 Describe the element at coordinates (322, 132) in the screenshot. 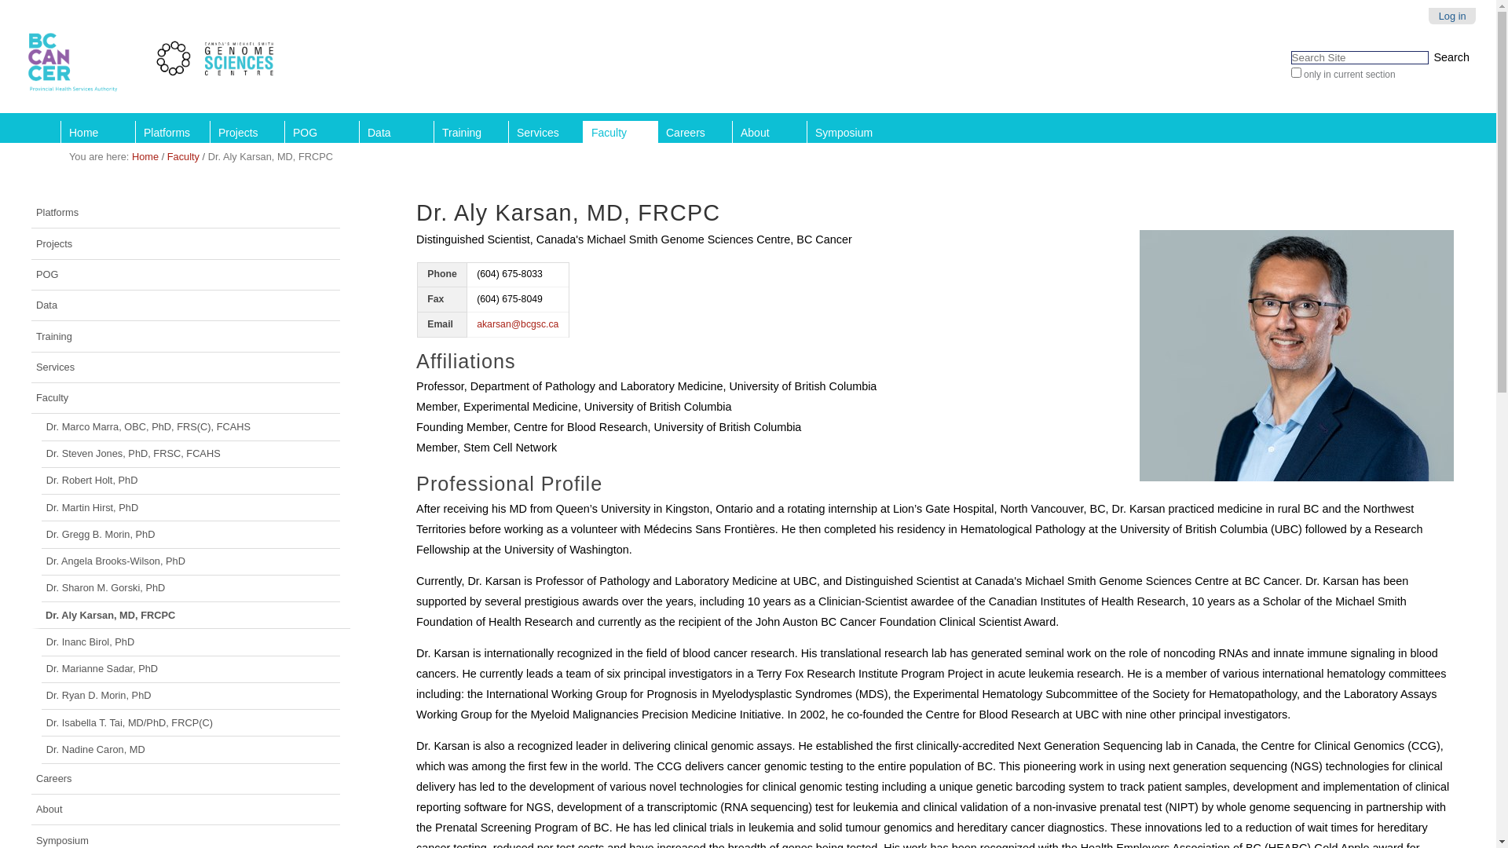

I see `POG` at that location.